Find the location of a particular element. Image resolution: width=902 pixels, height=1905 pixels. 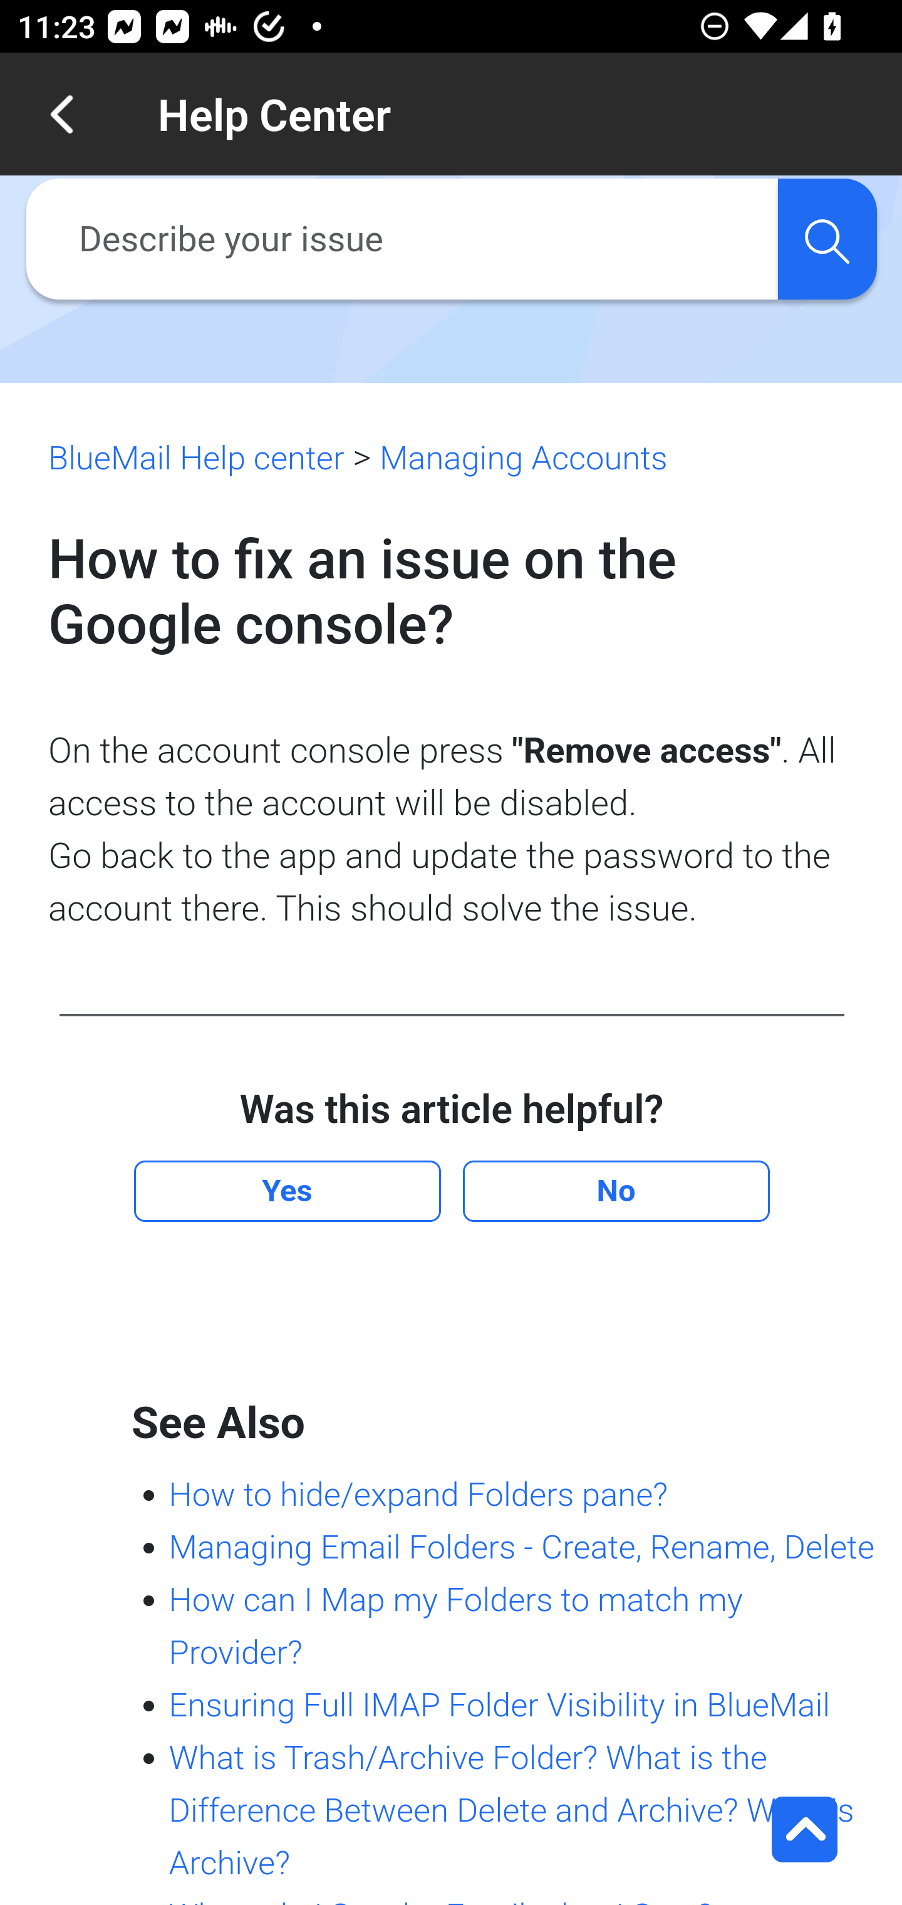

Managing Accounts is located at coordinates (522, 457).